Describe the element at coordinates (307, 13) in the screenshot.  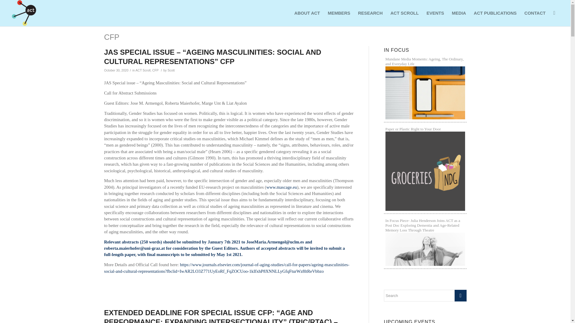
I see `ABOUT ACT` at that location.